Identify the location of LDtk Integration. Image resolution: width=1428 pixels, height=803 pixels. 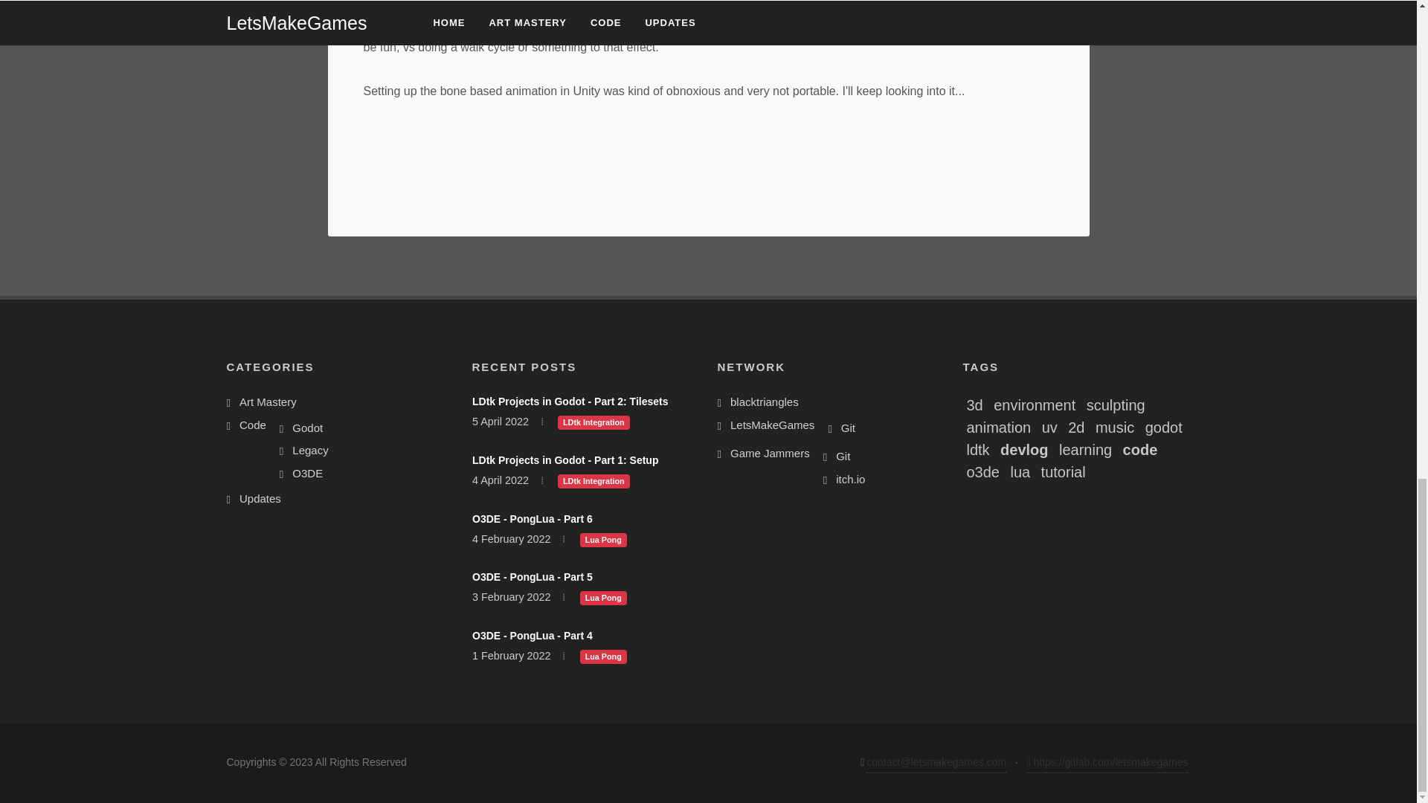
(594, 480).